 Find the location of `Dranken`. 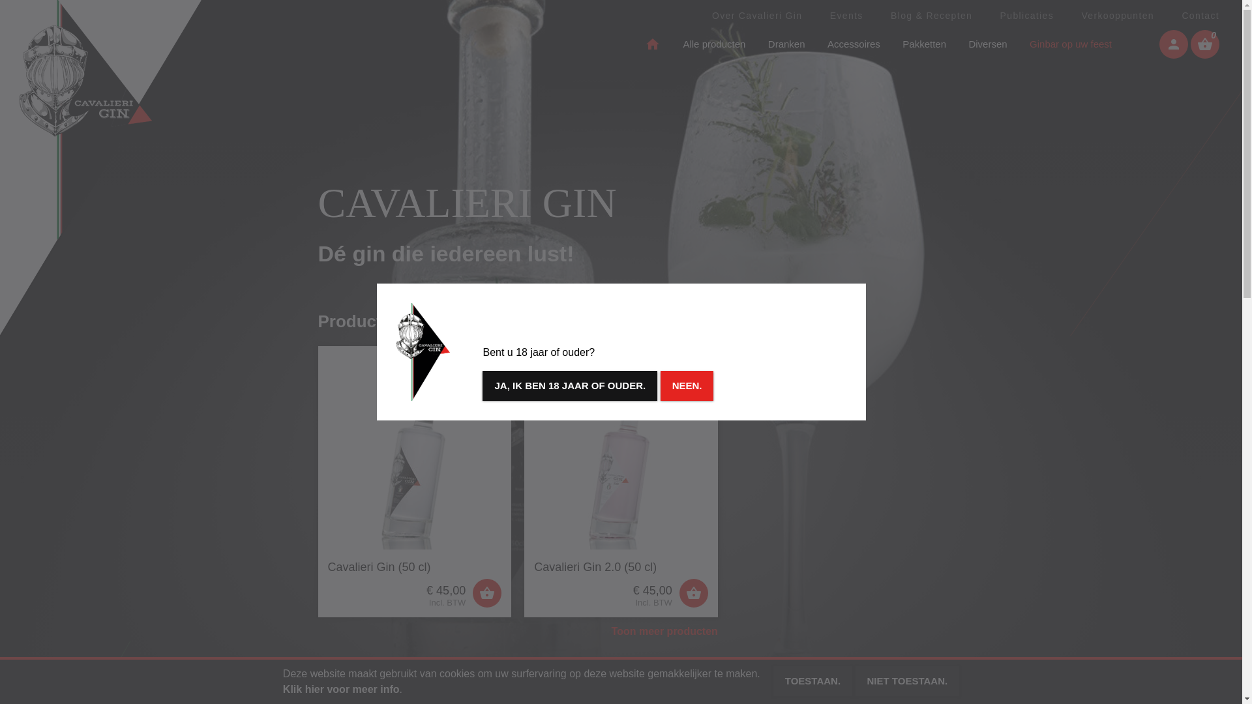

Dranken is located at coordinates (786, 44).